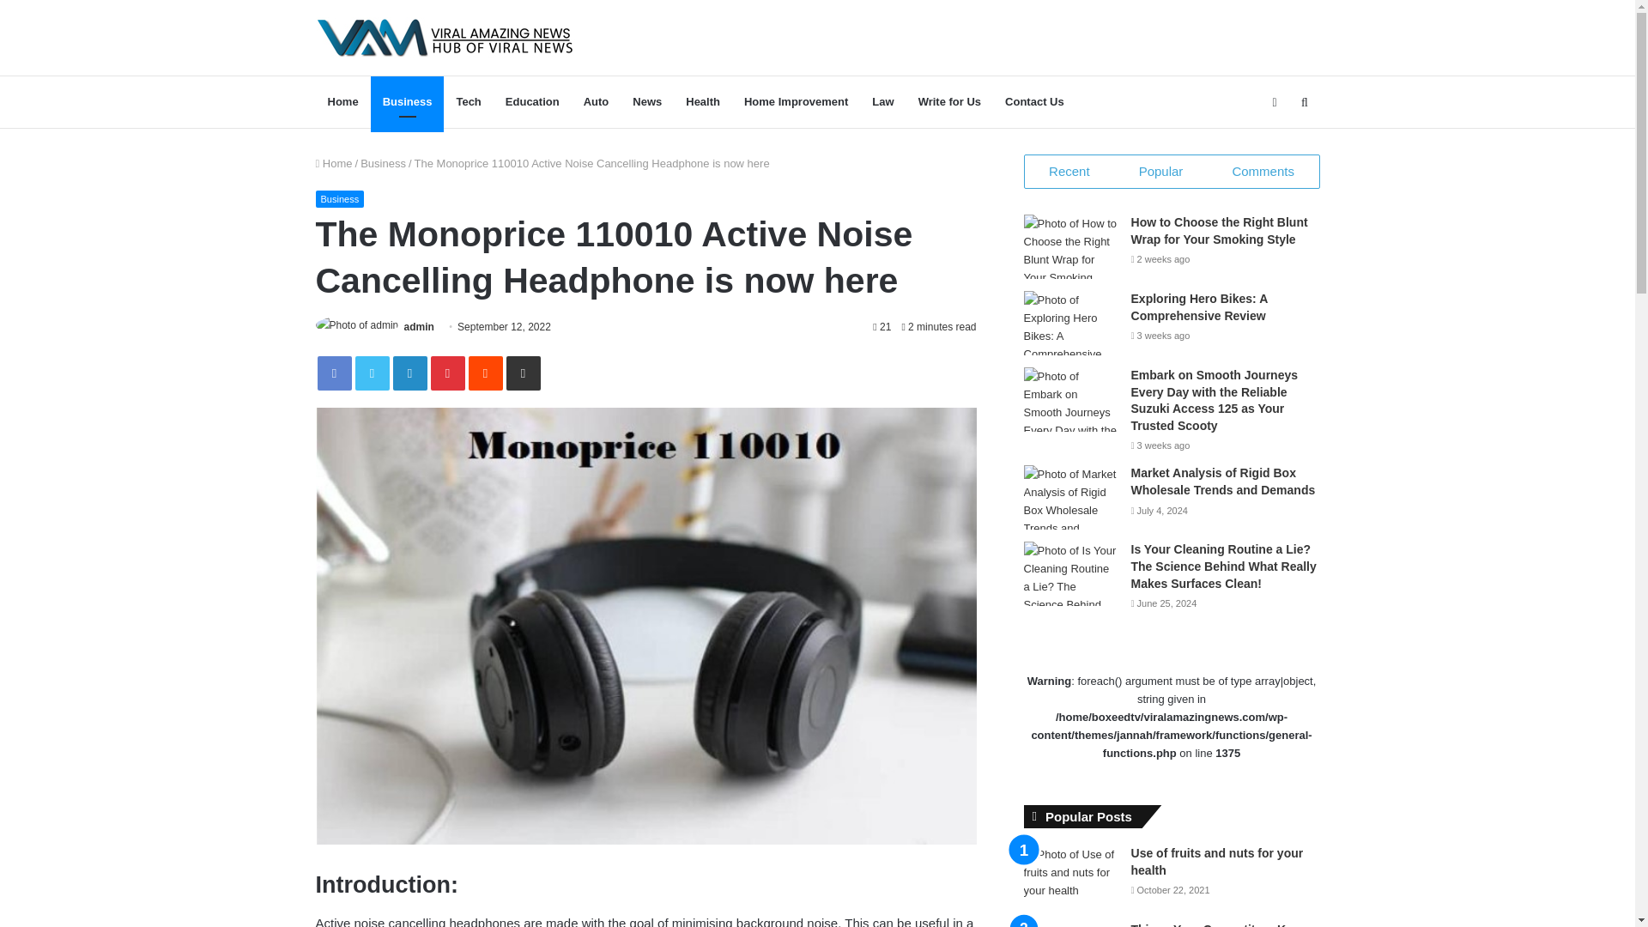 The height and width of the screenshot is (927, 1648). I want to click on Reddit, so click(485, 373).